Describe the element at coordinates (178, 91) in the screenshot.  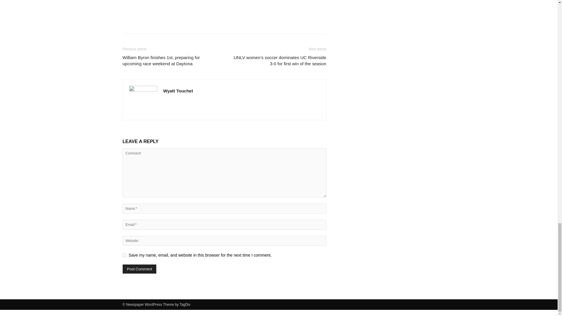
I see `Wyatt Touchet` at that location.